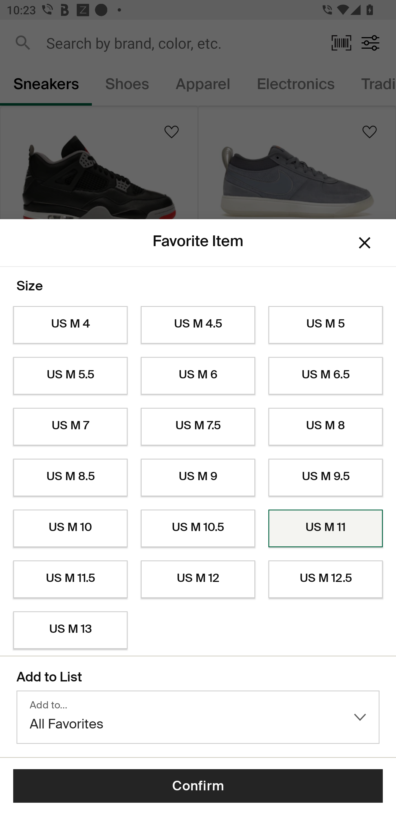  Describe the element at coordinates (70, 325) in the screenshot. I see `US M 4` at that location.